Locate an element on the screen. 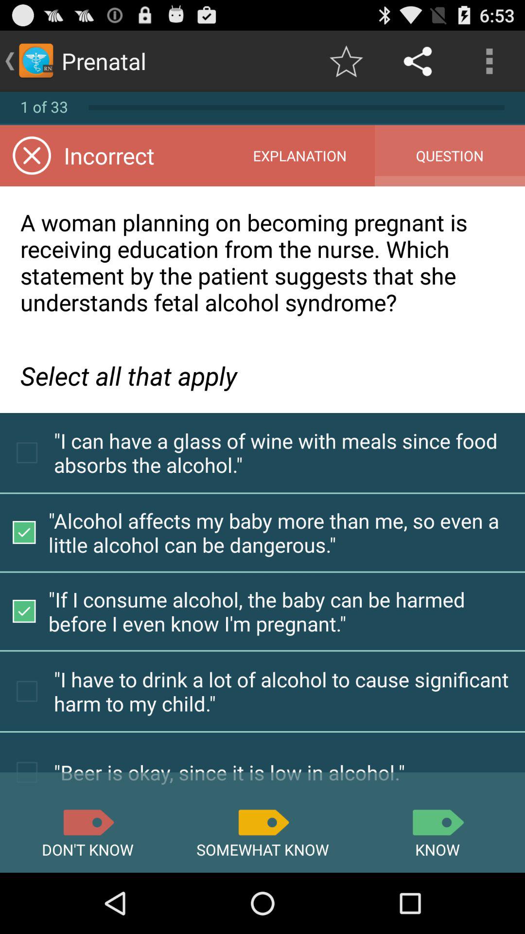 The width and height of the screenshot is (525, 934). know button is located at coordinates (437, 822).